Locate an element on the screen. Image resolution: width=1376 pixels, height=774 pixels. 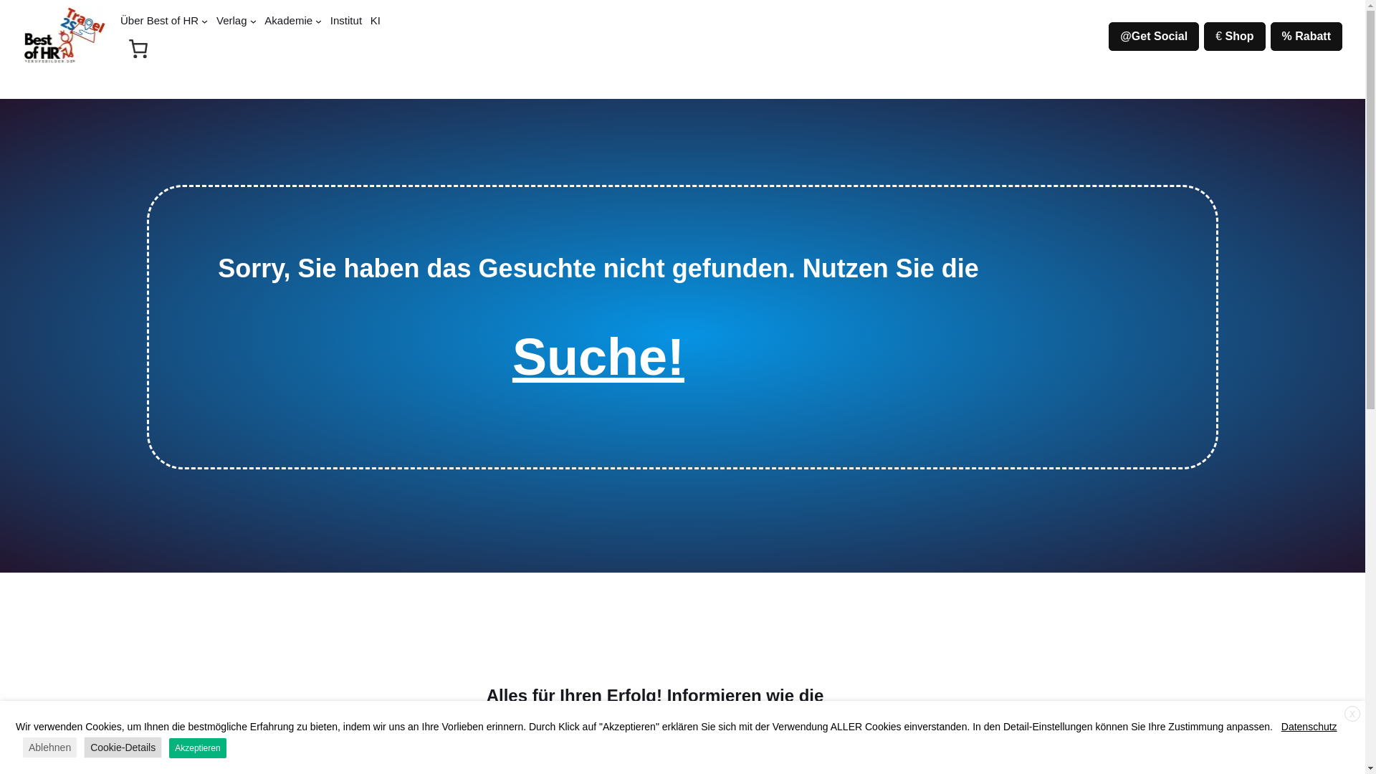
Akademie is located at coordinates (288, 20).